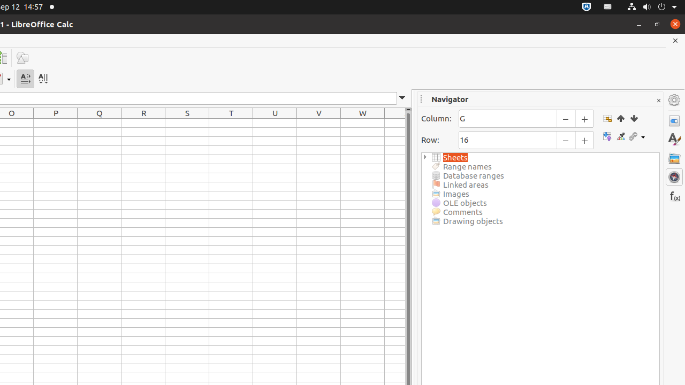 This screenshot has height=385, width=685. I want to click on Start, so click(621, 118).